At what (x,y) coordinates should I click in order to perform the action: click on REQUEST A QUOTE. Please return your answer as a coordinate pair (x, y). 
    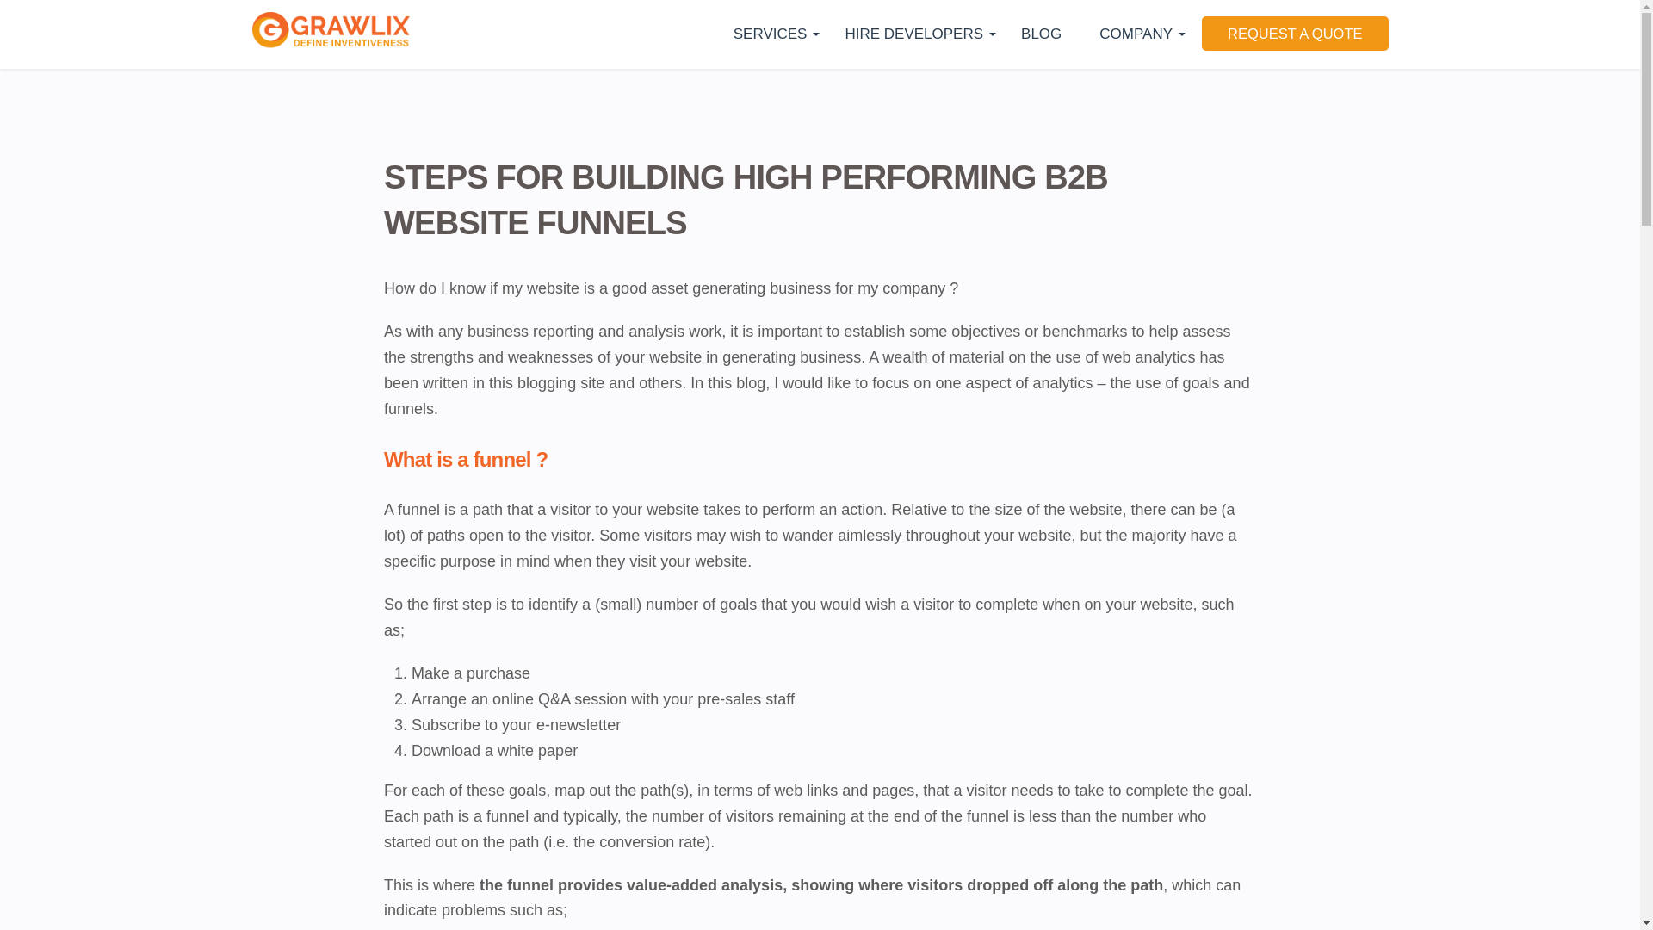
    Looking at the image, I should click on (1295, 34).